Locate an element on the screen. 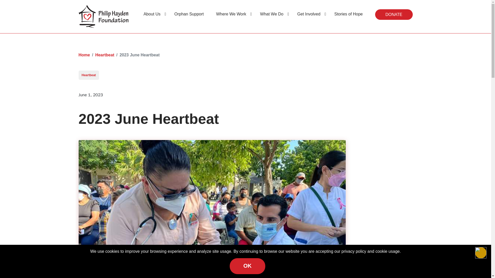  Where We Work is located at coordinates (234, 14).